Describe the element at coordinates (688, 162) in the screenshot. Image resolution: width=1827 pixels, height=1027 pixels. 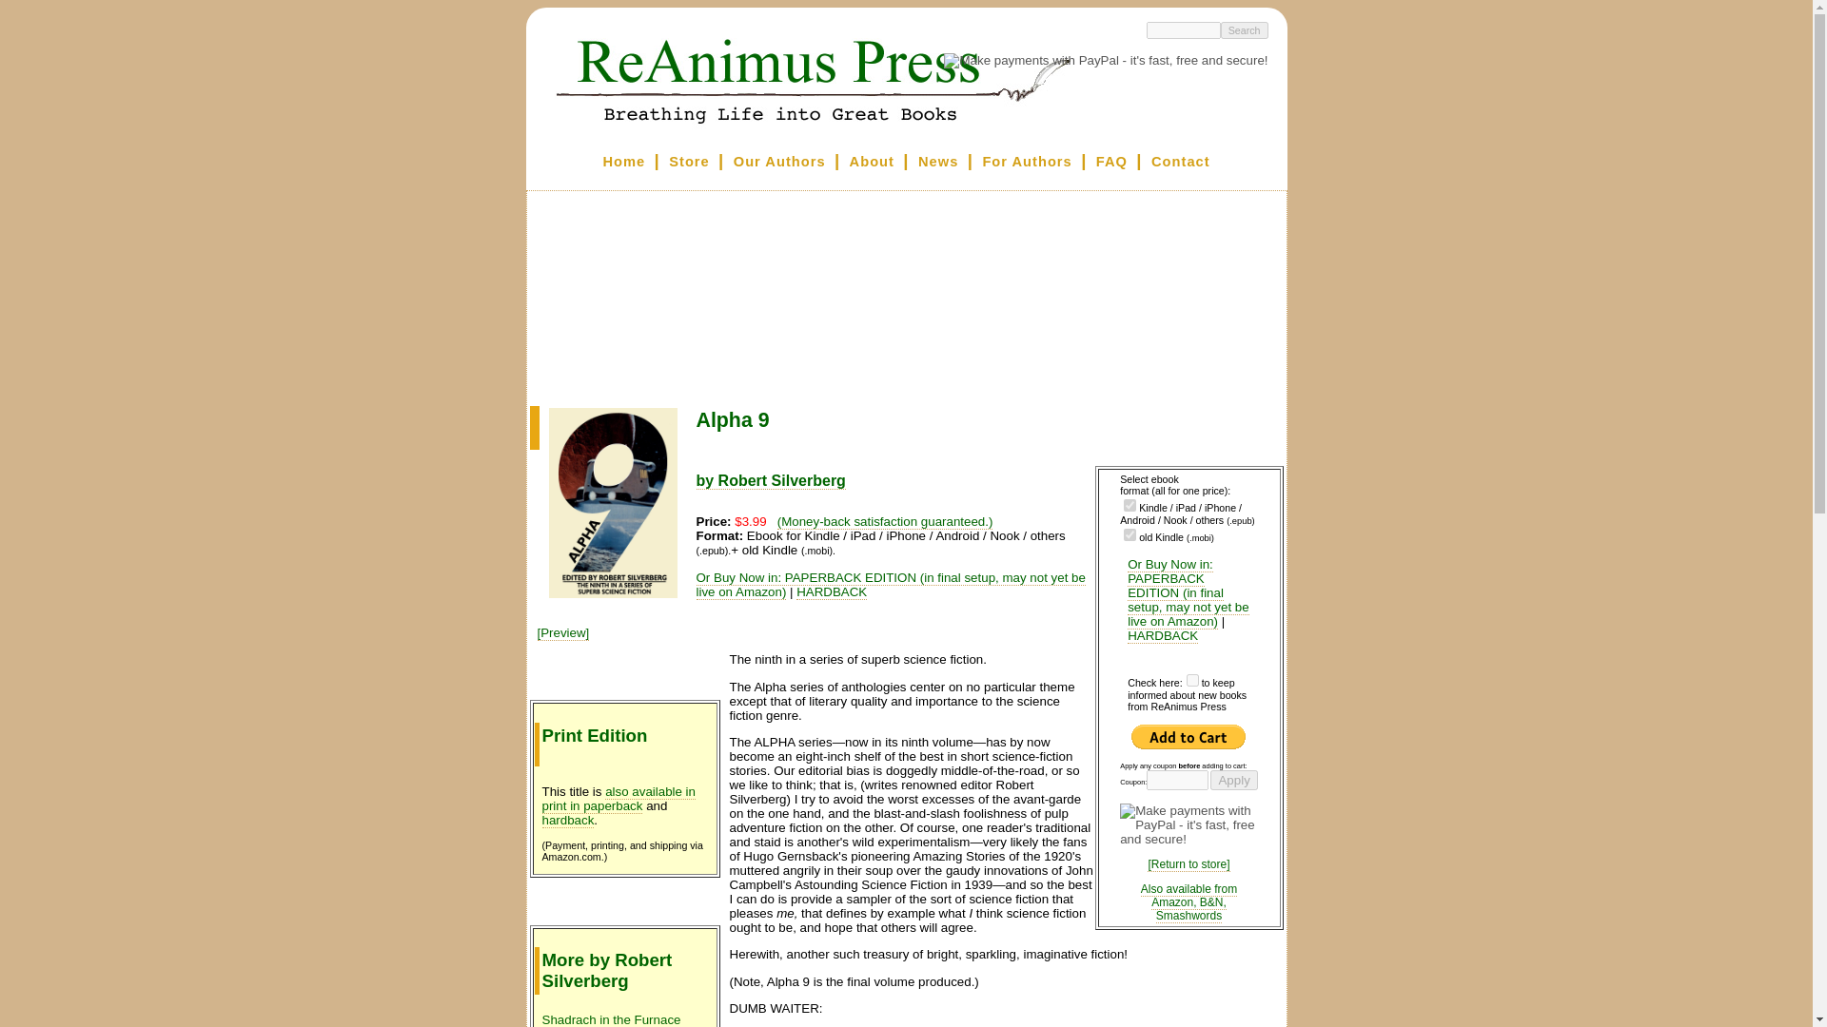
I see `Store` at that location.